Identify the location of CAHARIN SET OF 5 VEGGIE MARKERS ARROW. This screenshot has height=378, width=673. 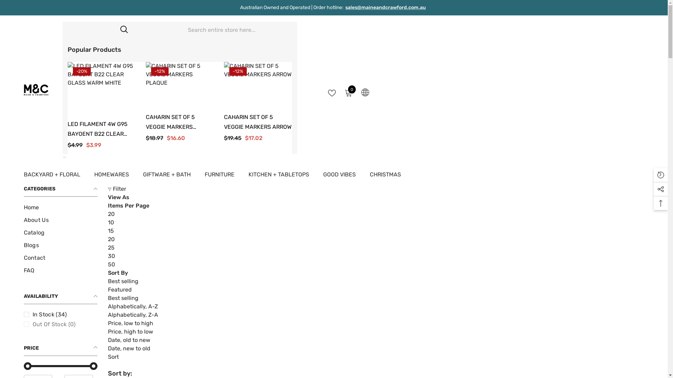
(258, 85).